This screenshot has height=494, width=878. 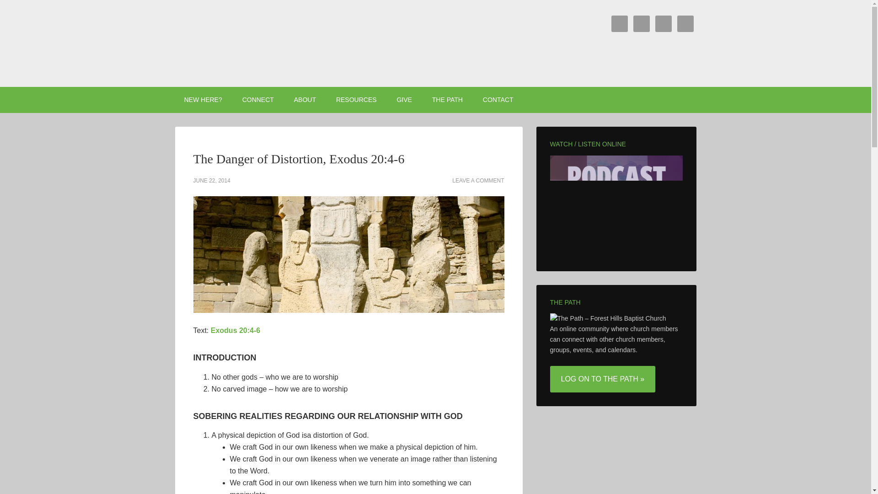 What do you see at coordinates (203, 100) in the screenshot?
I see `NEW HERE?` at bounding box center [203, 100].